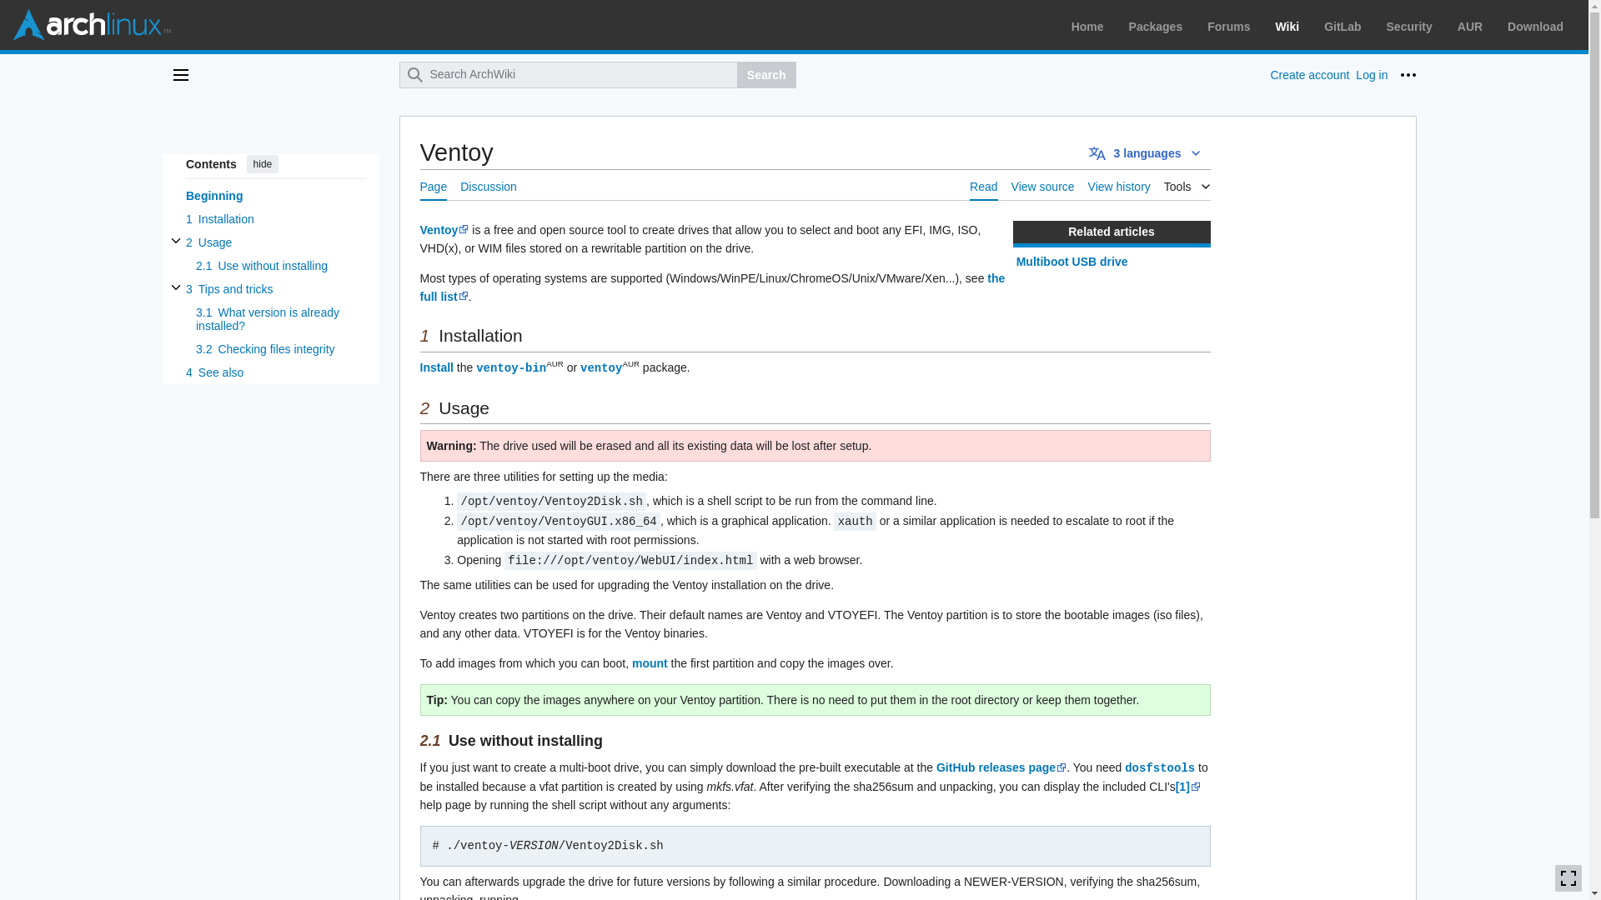  I want to click on Beginning, so click(275, 196).